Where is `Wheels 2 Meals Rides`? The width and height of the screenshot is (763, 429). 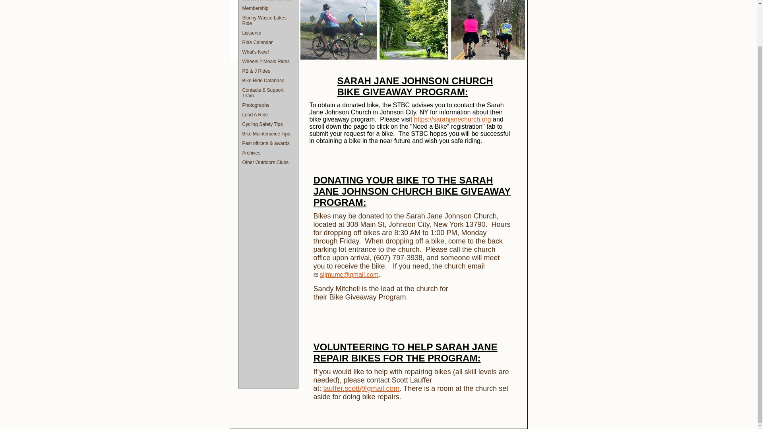
Wheels 2 Meals Rides is located at coordinates (268, 61).